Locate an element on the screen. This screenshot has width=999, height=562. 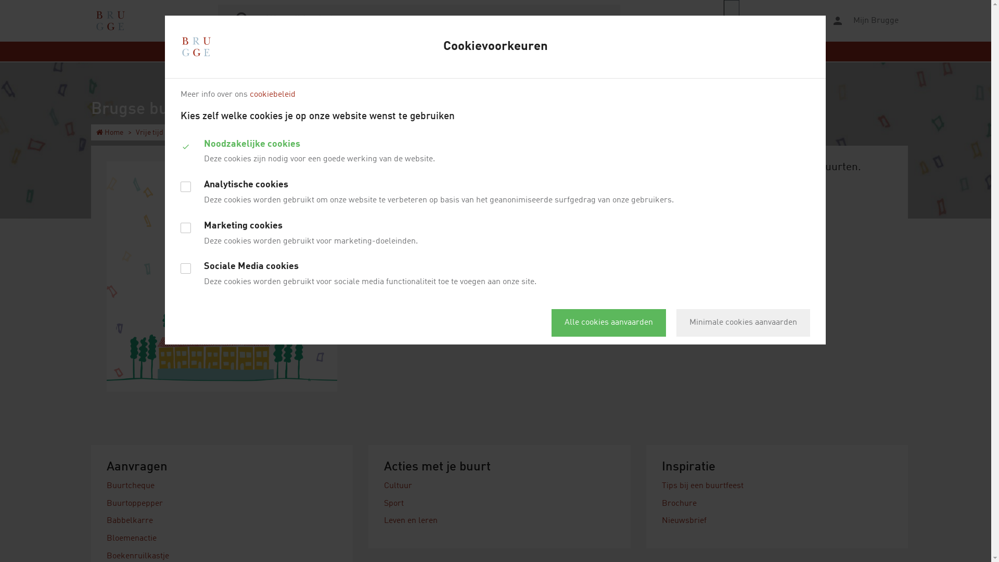
Boekenruilkastje is located at coordinates (138, 556).